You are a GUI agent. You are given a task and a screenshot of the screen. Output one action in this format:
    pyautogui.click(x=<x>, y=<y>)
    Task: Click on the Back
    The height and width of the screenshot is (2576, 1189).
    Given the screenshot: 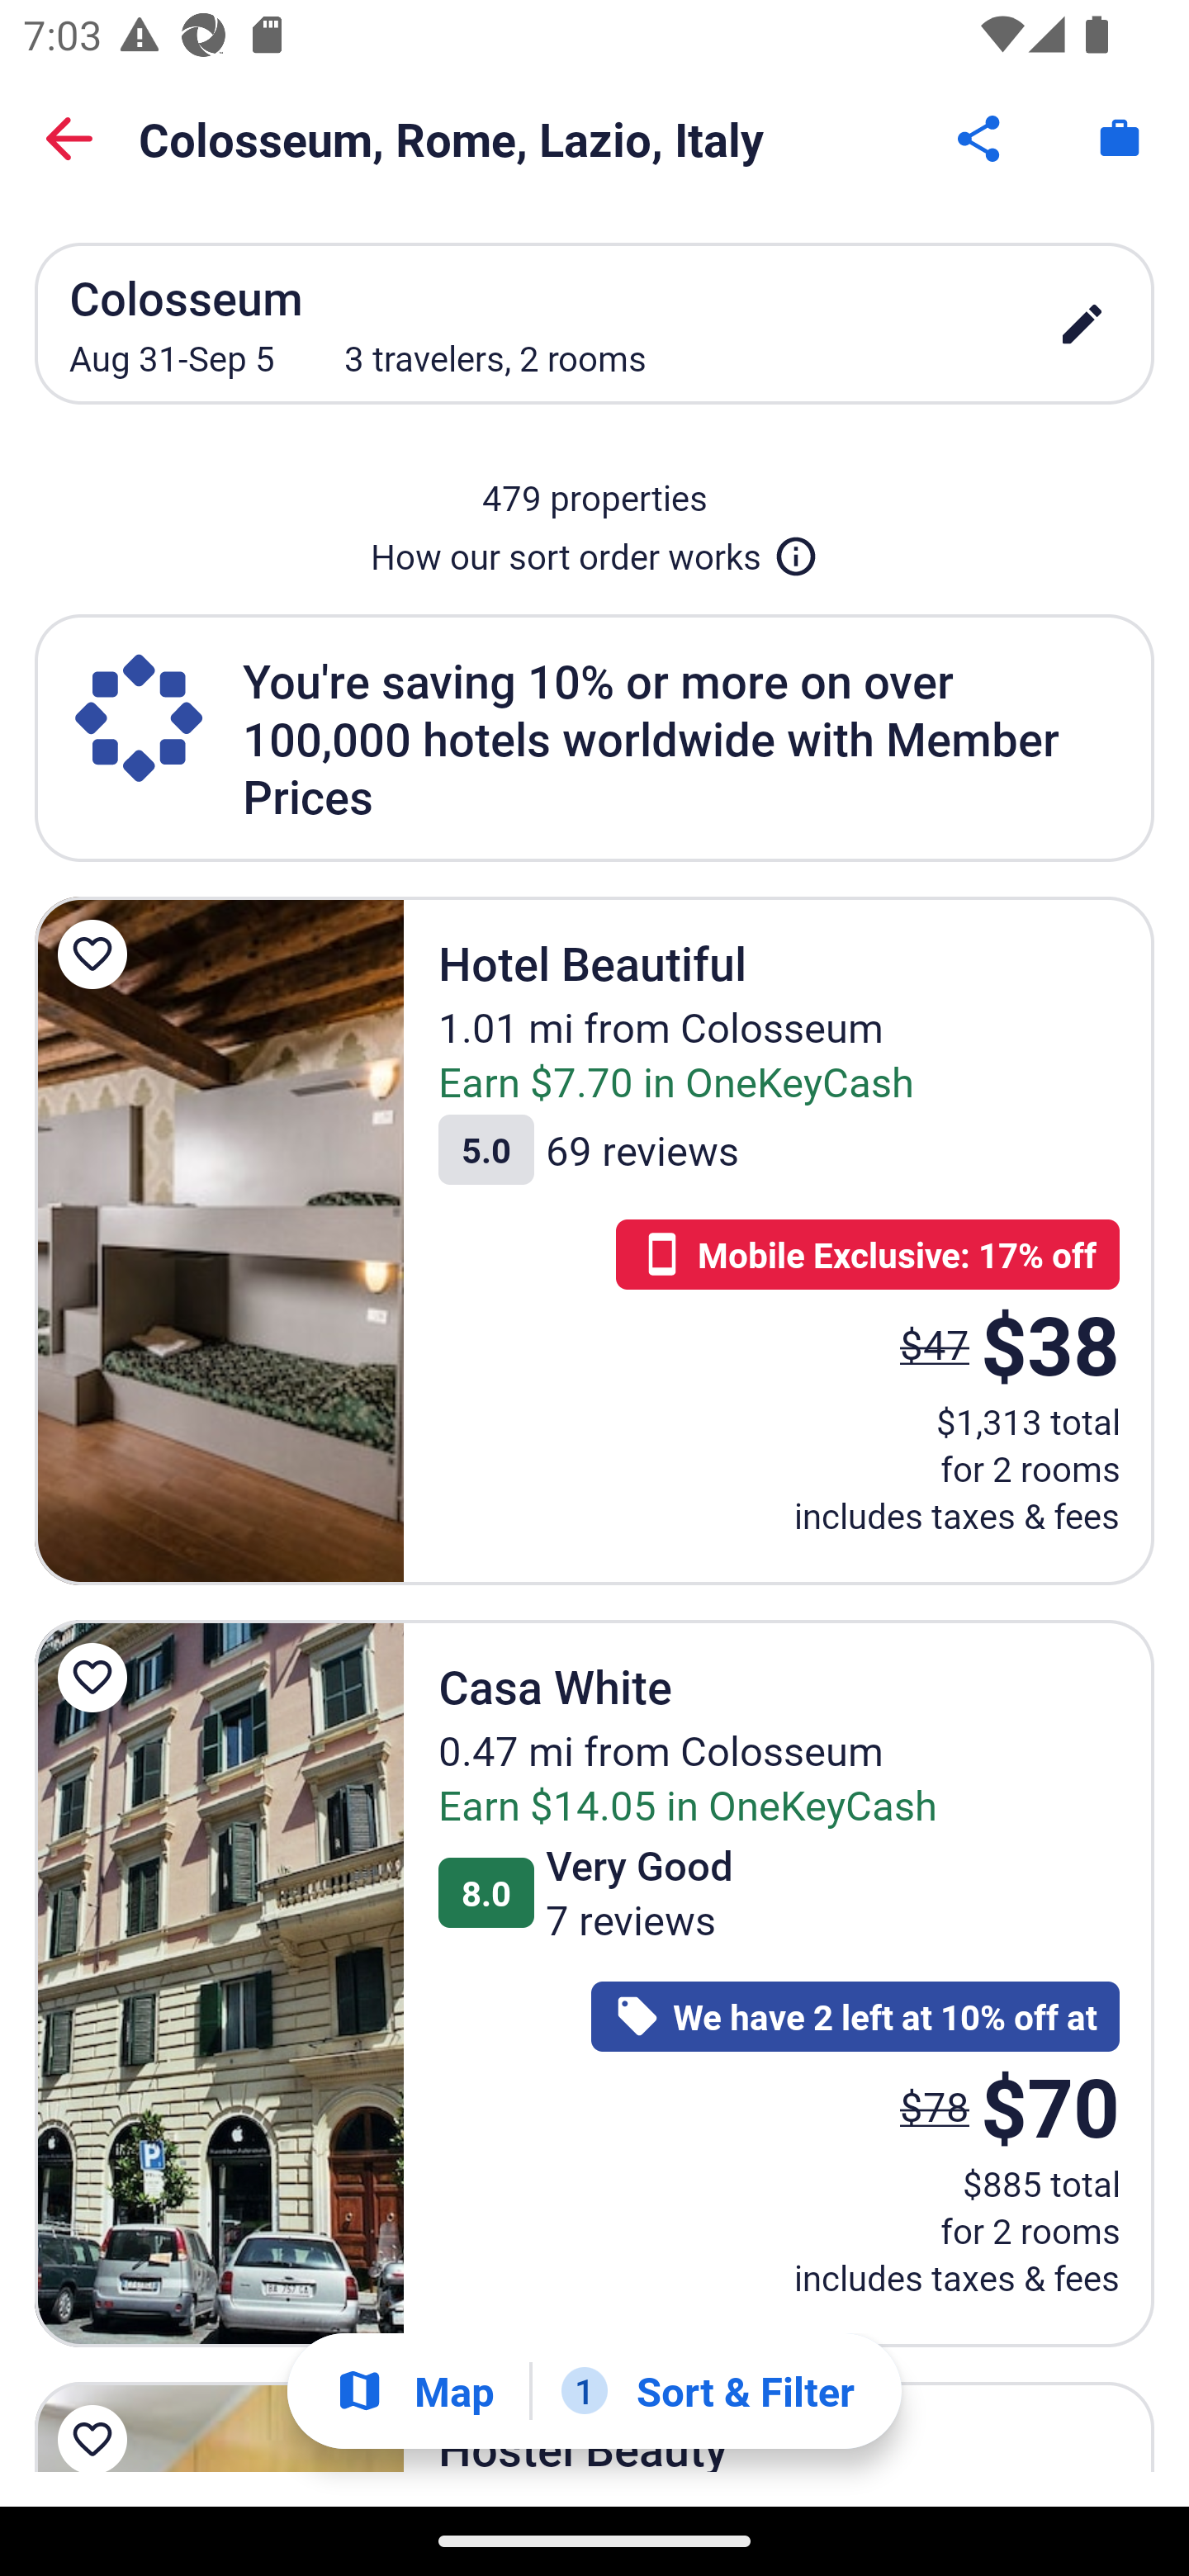 What is the action you would take?
    pyautogui.click(x=69, y=139)
    